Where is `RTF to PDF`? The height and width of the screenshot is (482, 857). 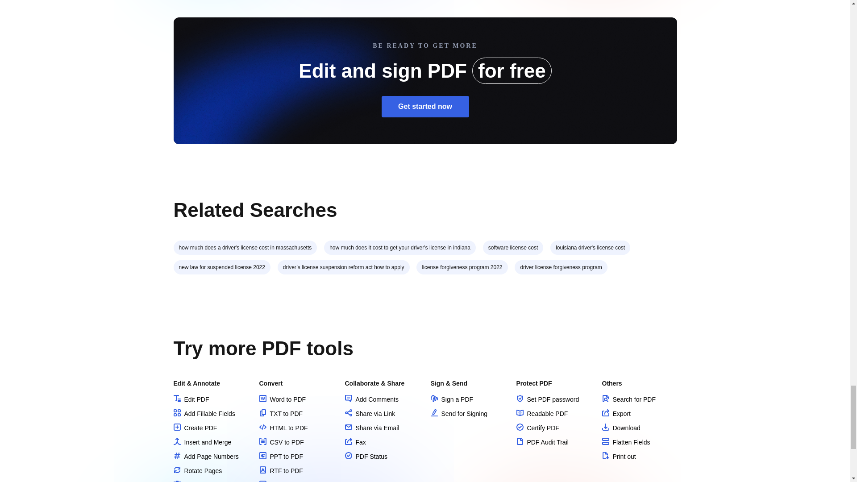
RTF to PDF is located at coordinates (280, 470).